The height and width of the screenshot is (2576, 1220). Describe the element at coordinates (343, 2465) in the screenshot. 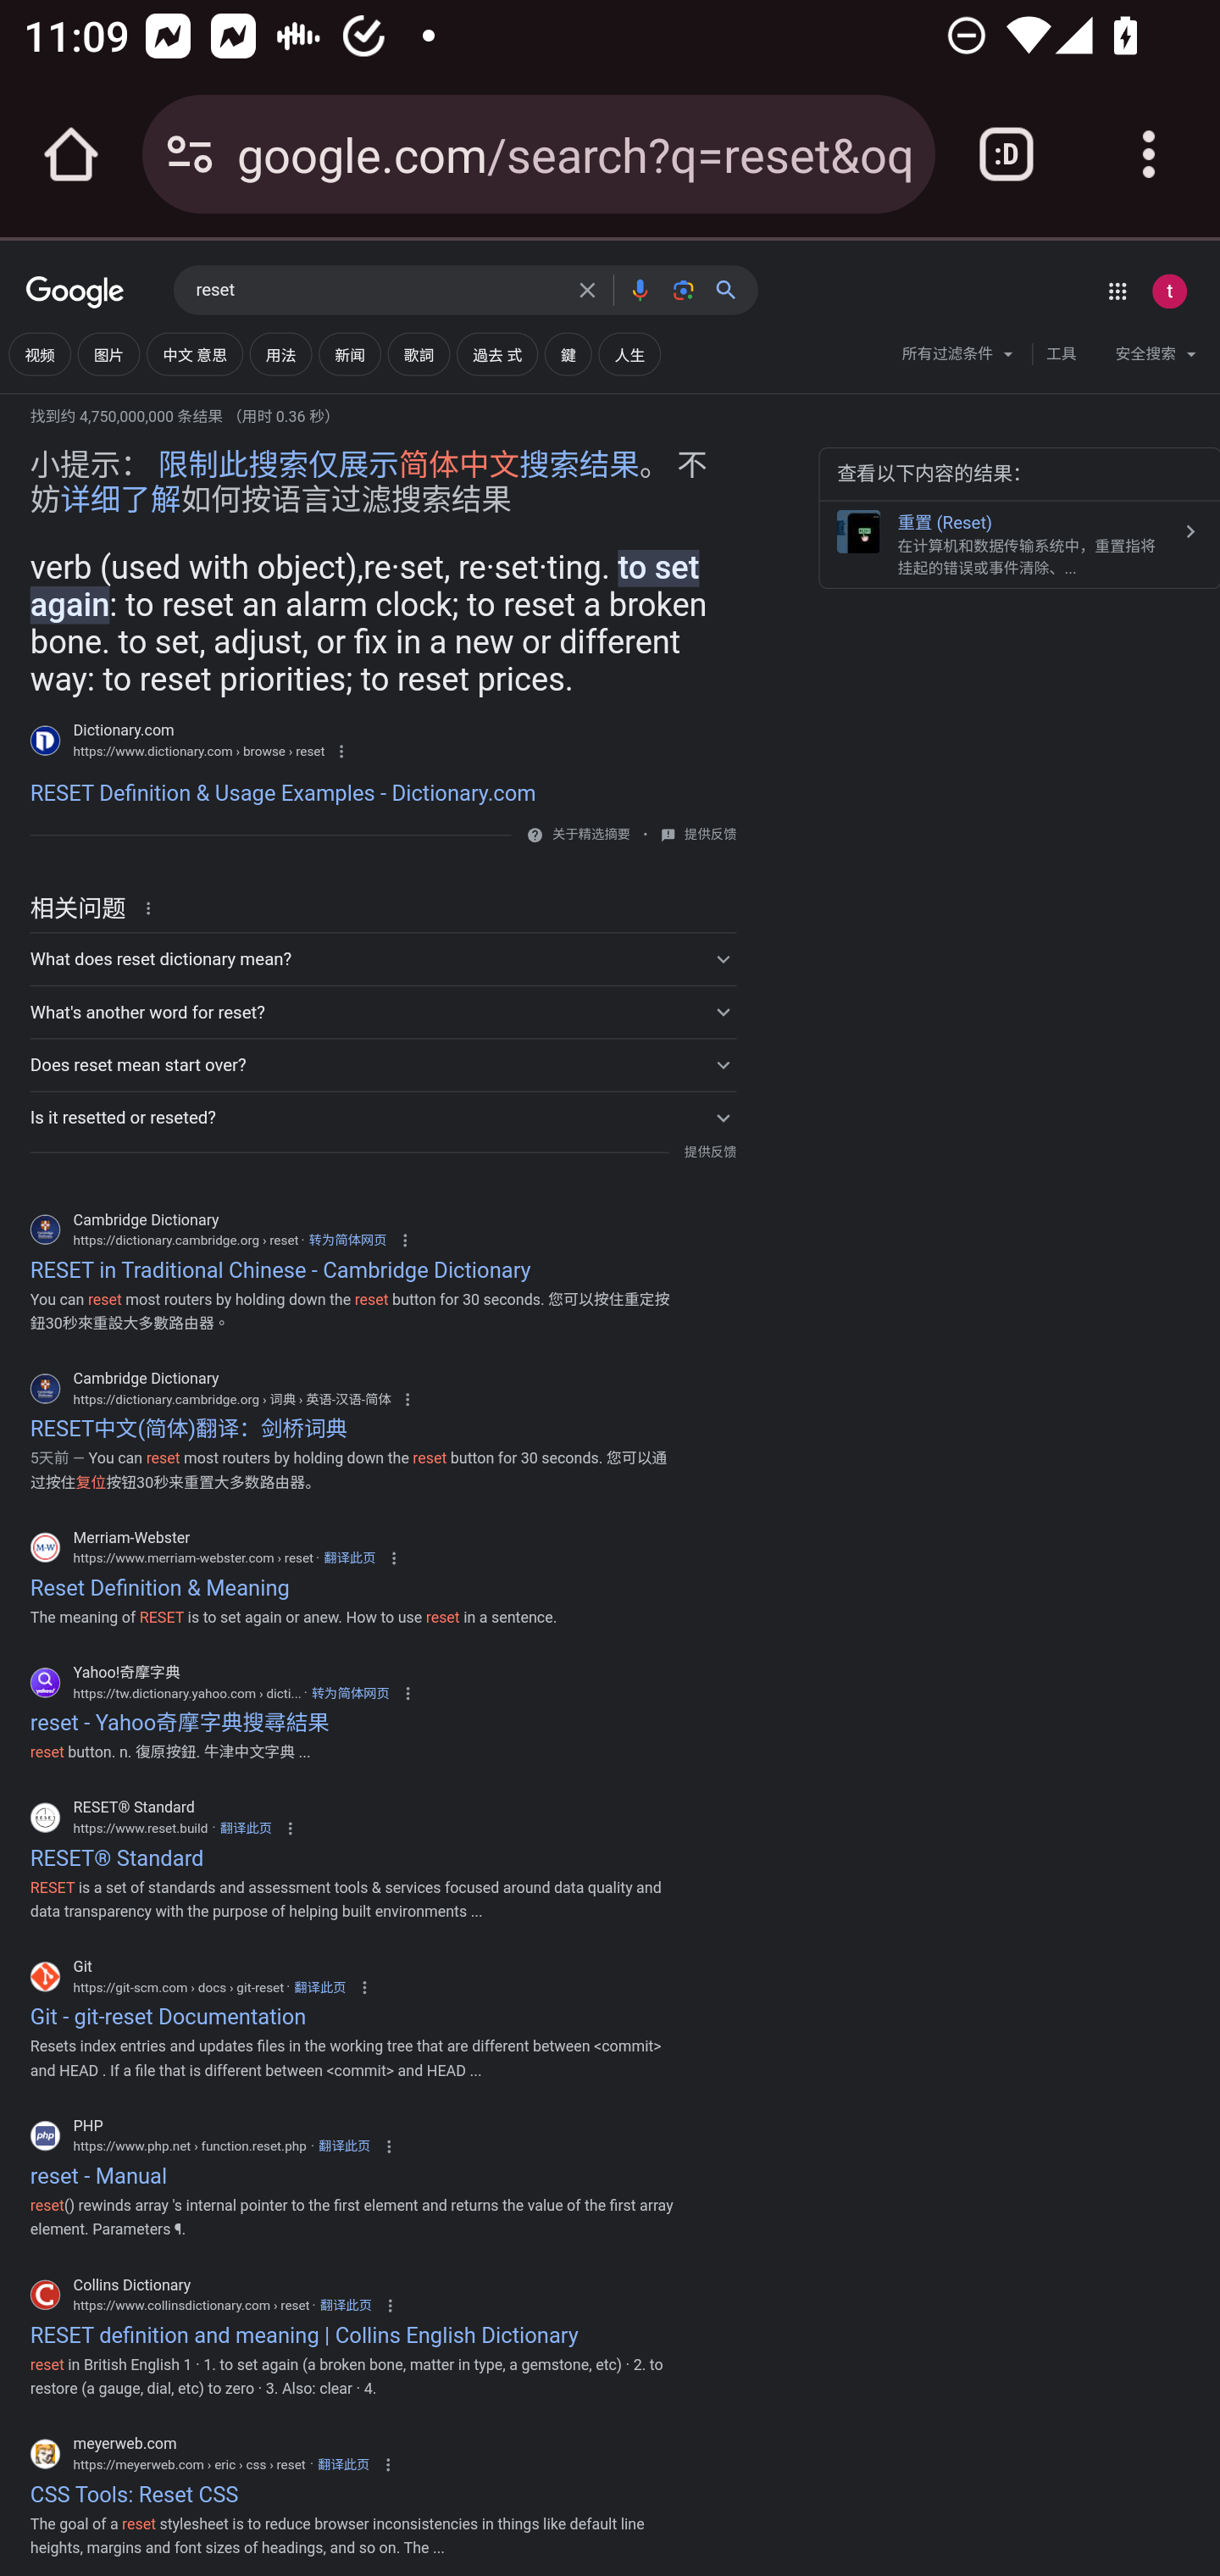

I see `翻译此页` at that location.